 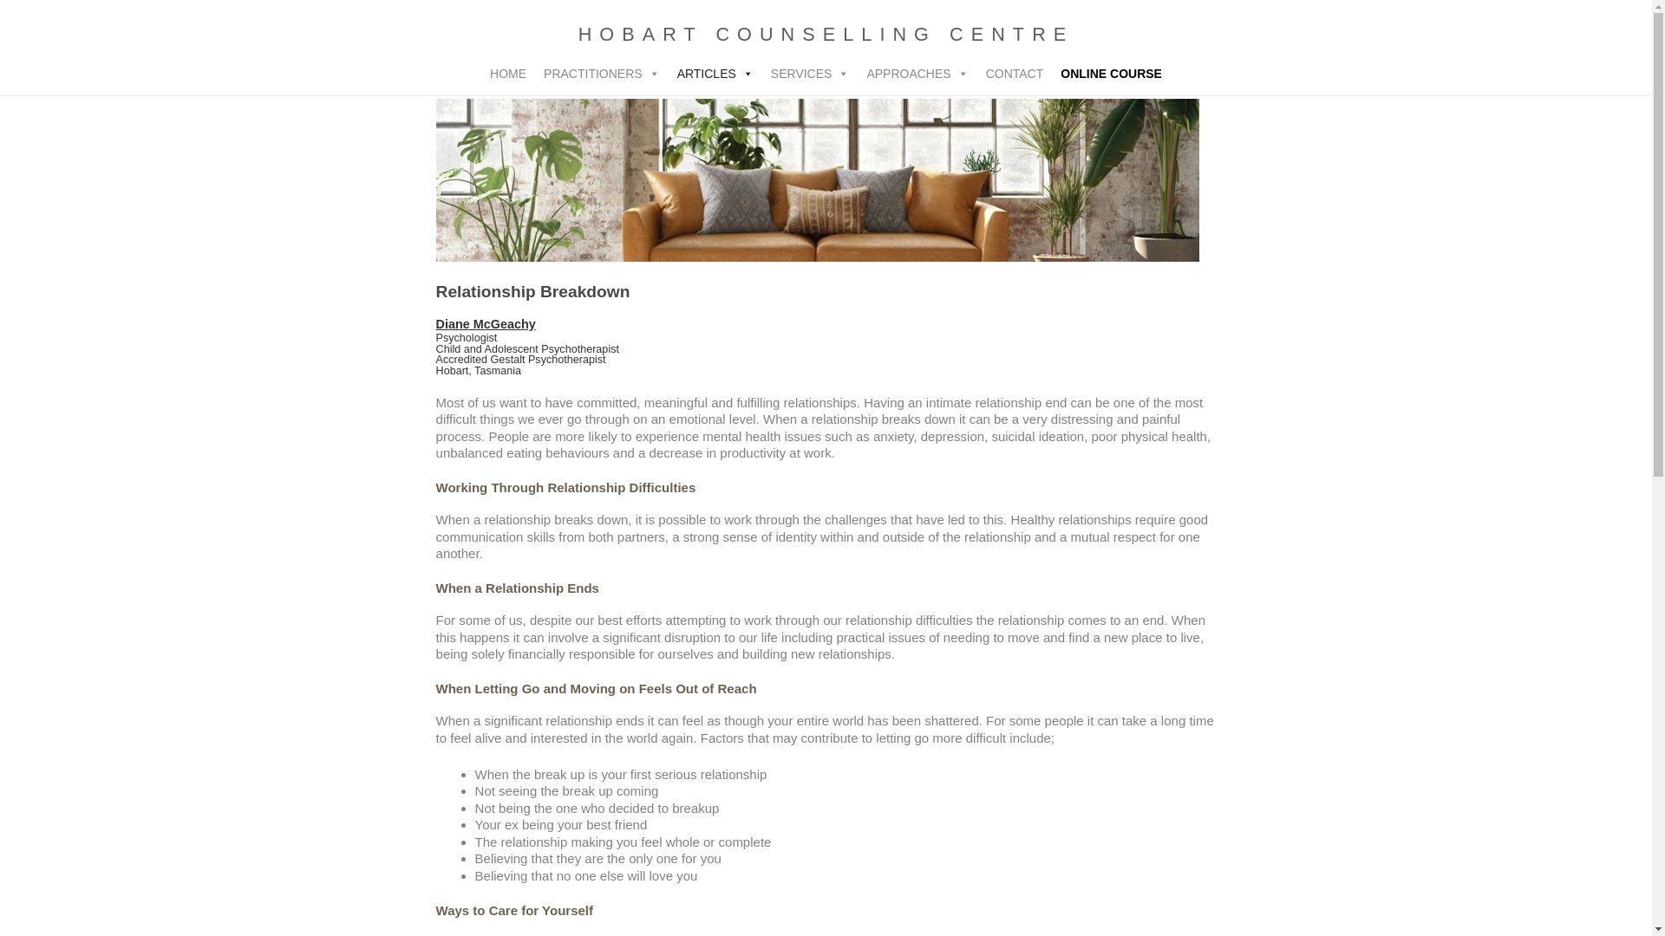 What do you see at coordinates (1112, 74) in the screenshot?
I see `ONLINE COURSE` at bounding box center [1112, 74].